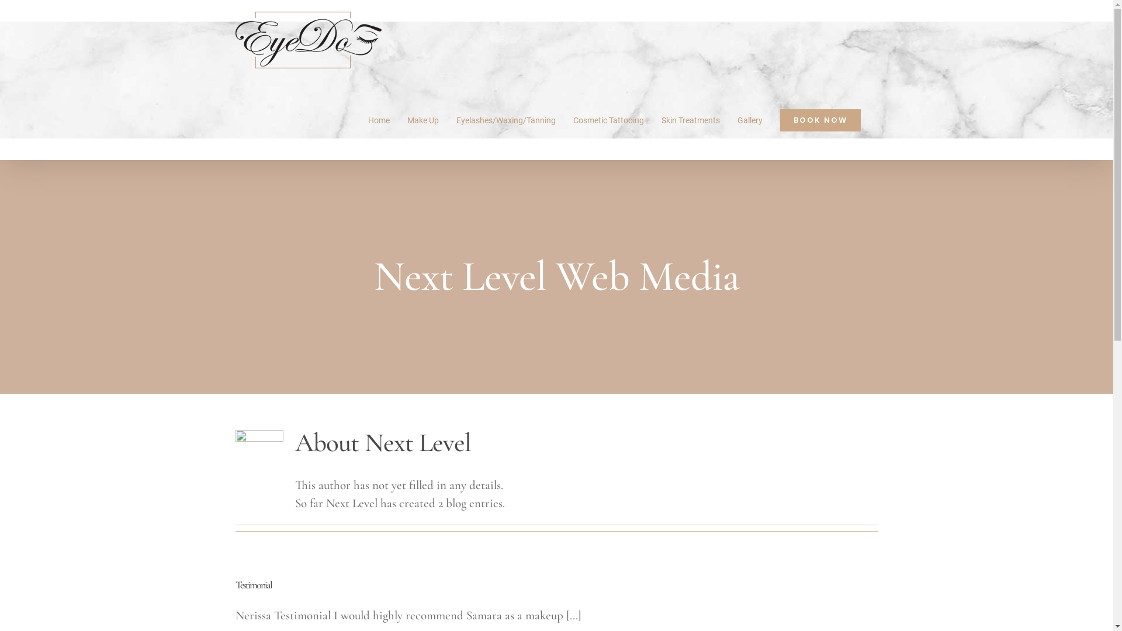 The image size is (1122, 631). Describe the element at coordinates (505, 120) in the screenshot. I see `Eyelashes/Waxing/Tanning` at that location.